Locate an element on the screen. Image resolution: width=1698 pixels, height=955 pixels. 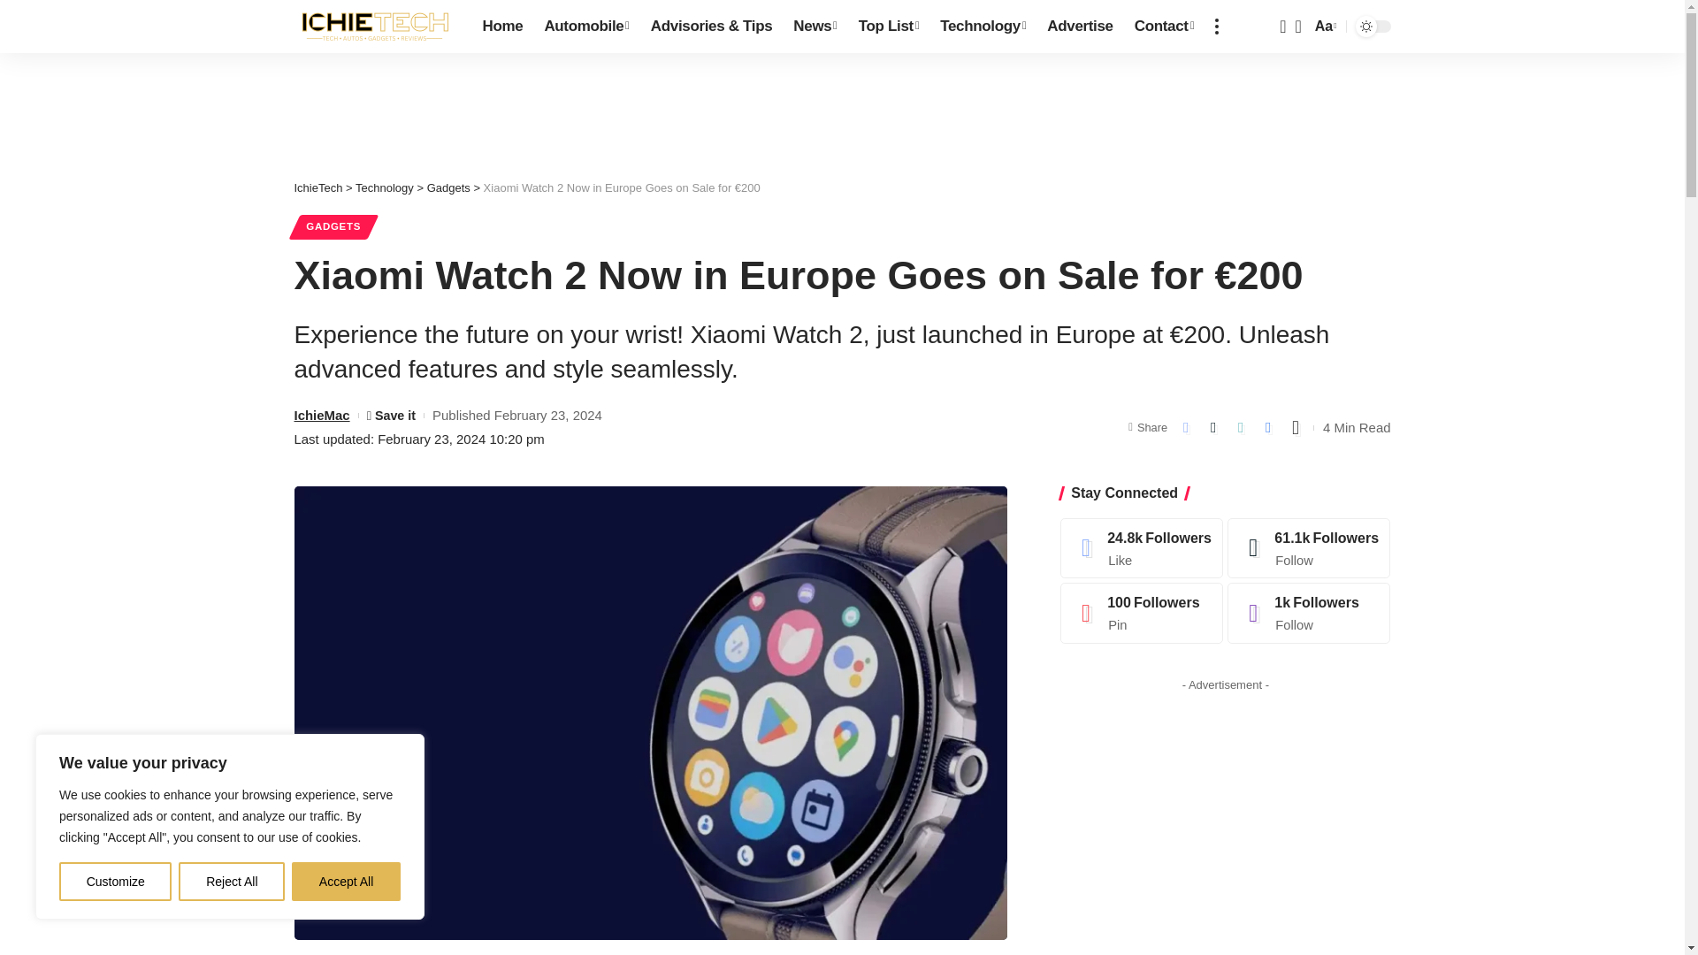
Advertise is located at coordinates (1079, 27).